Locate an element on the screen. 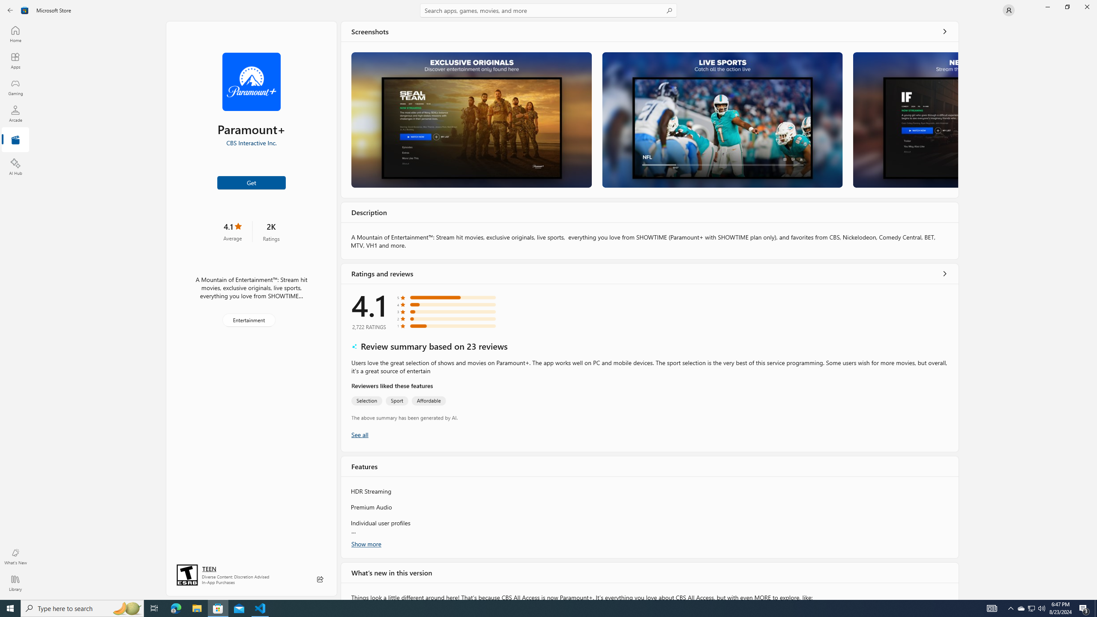  4.1 stars. Click to skip to ratings and reviews is located at coordinates (232, 231).